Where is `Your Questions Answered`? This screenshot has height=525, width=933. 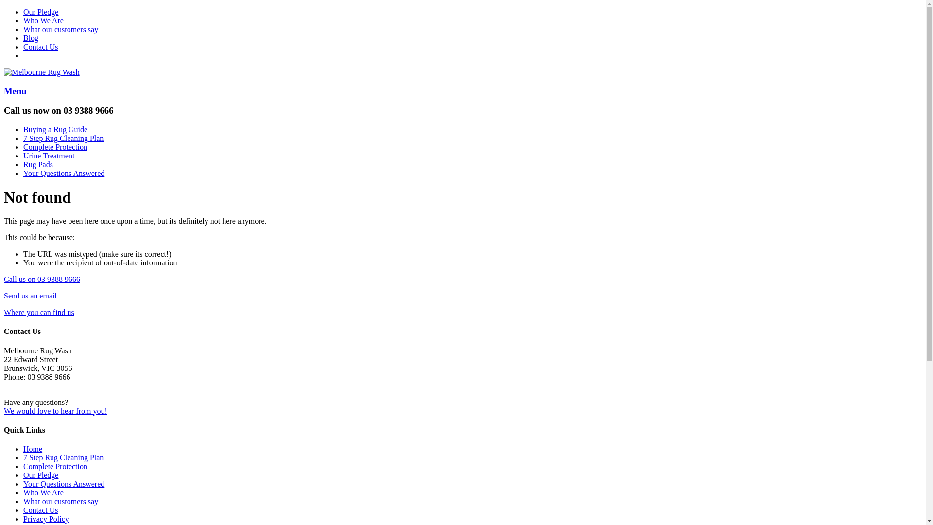 Your Questions Answered is located at coordinates (64, 484).